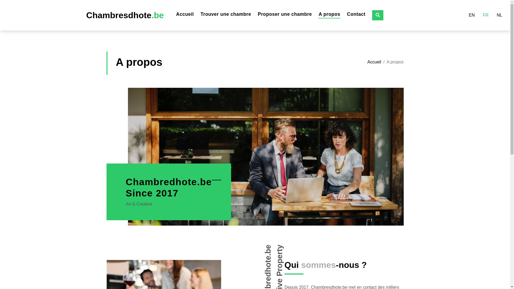 This screenshot has height=289, width=514. What do you see at coordinates (226, 14) in the screenshot?
I see `Trouver une chambre` at bounding box center [226, 14].